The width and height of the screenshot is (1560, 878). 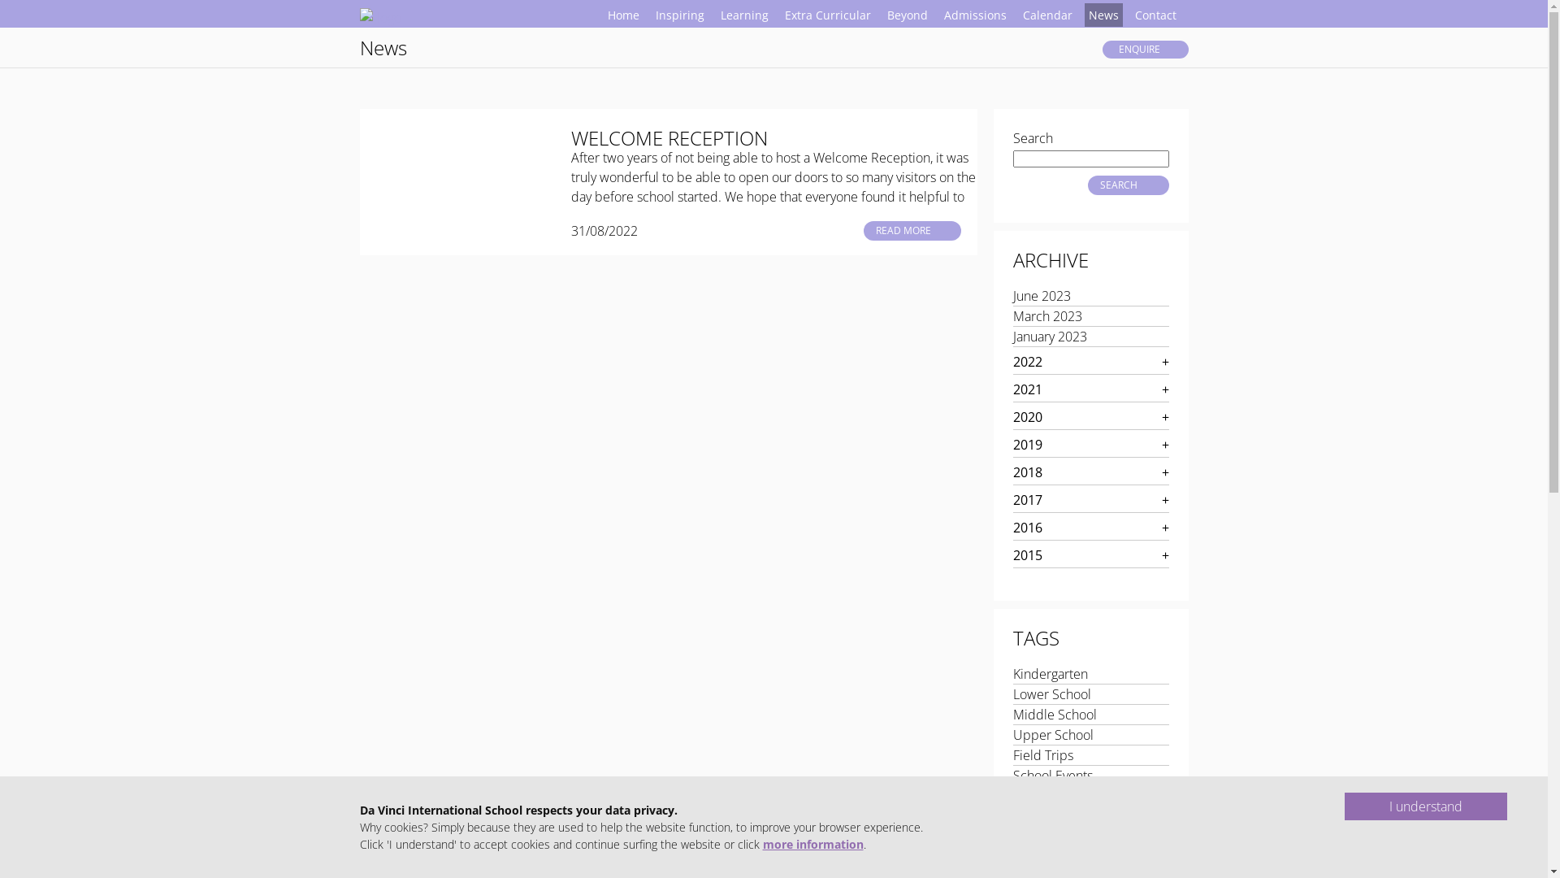 What do you see at coordinates (1145, 50) in the screenshot?
I see `ENQUIRE` at bounding box center [1145, 50].